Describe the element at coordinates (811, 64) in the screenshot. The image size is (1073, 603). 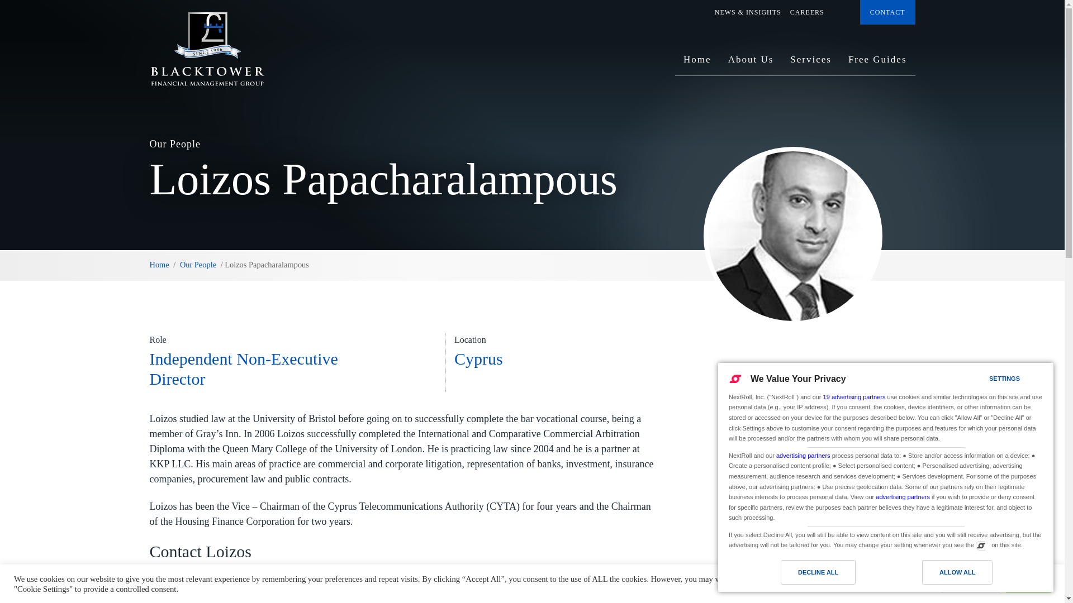
I see `Services` at that location.